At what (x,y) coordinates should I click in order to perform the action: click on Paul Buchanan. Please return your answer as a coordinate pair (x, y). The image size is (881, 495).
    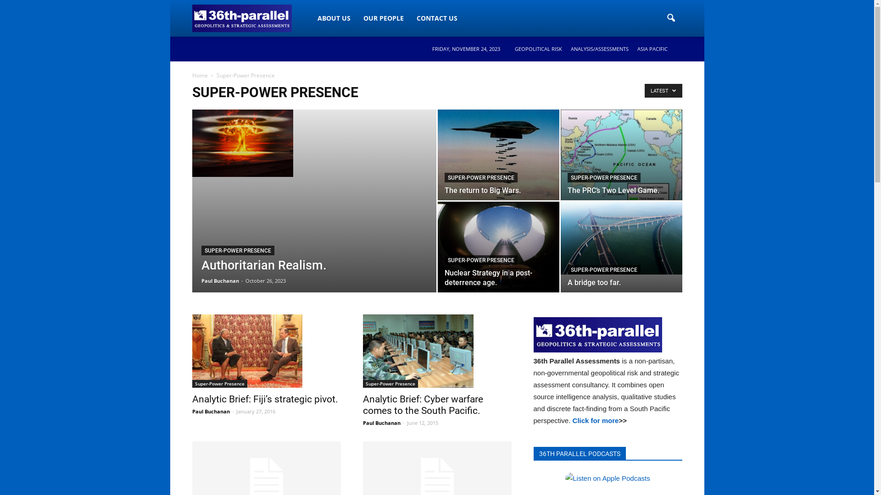
    Looking at the image, I should click on (211, 411).